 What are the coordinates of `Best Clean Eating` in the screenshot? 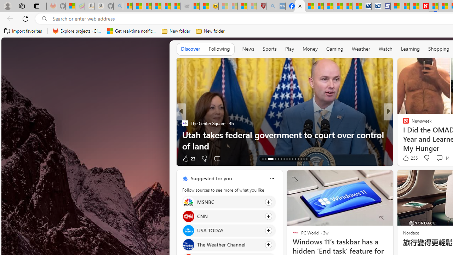 It's located at (403, 123).